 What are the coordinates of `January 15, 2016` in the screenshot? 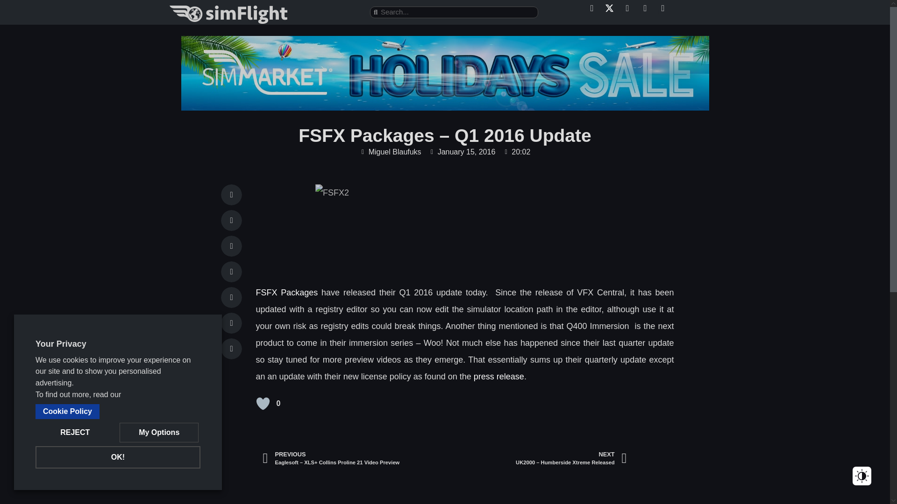 It's located at (462, 152).